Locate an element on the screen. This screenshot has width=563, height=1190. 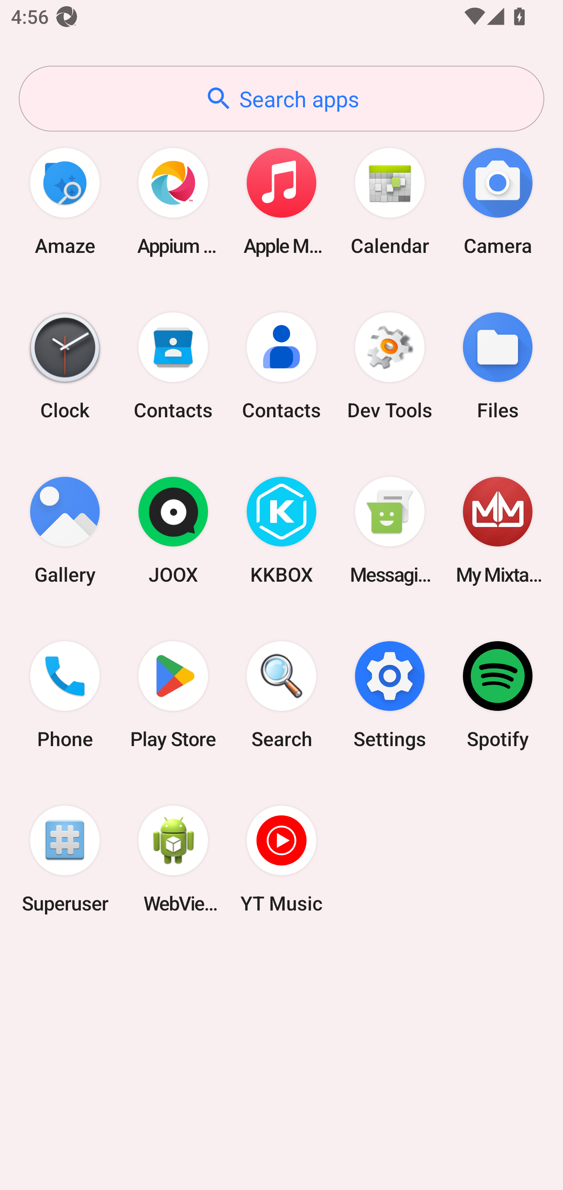
Clock is located at coordinates (65, 366).